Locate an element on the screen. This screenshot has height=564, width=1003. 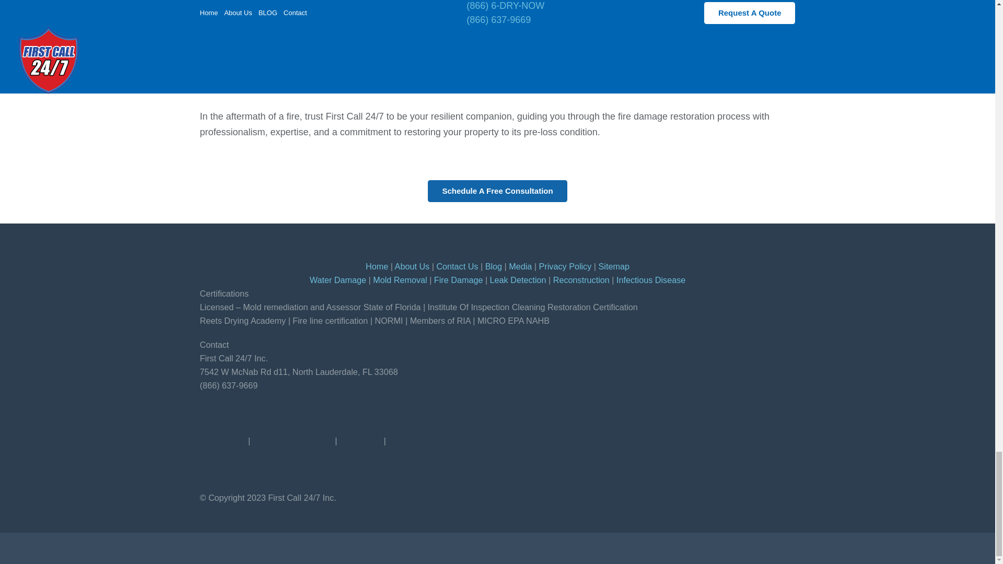
Water Damage is located at coordinates (337, 280).